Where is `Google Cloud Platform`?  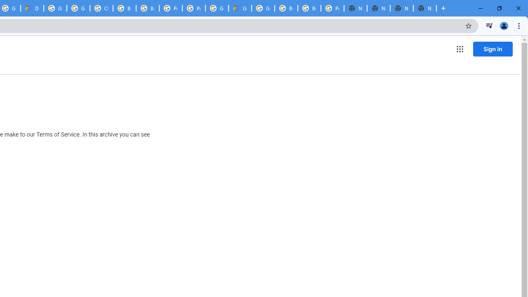
Google Cloud Platform is located at coordinates (55, 8).